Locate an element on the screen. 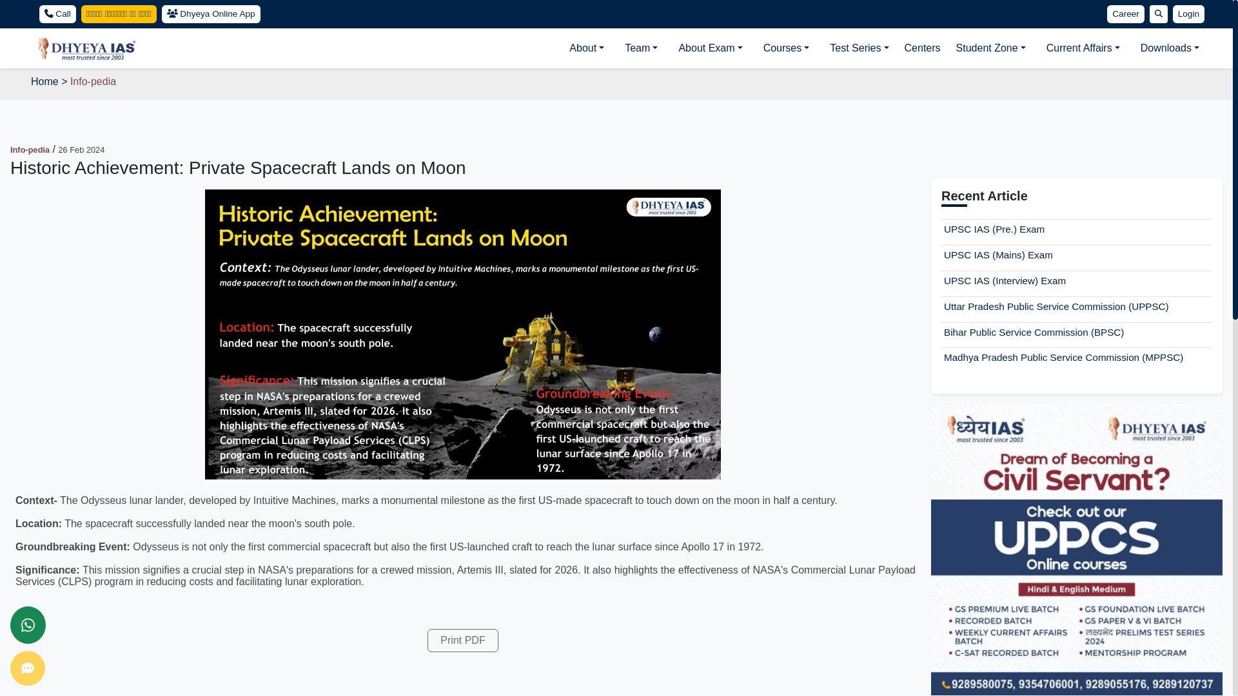  Team is located at coordinates (641, 48).